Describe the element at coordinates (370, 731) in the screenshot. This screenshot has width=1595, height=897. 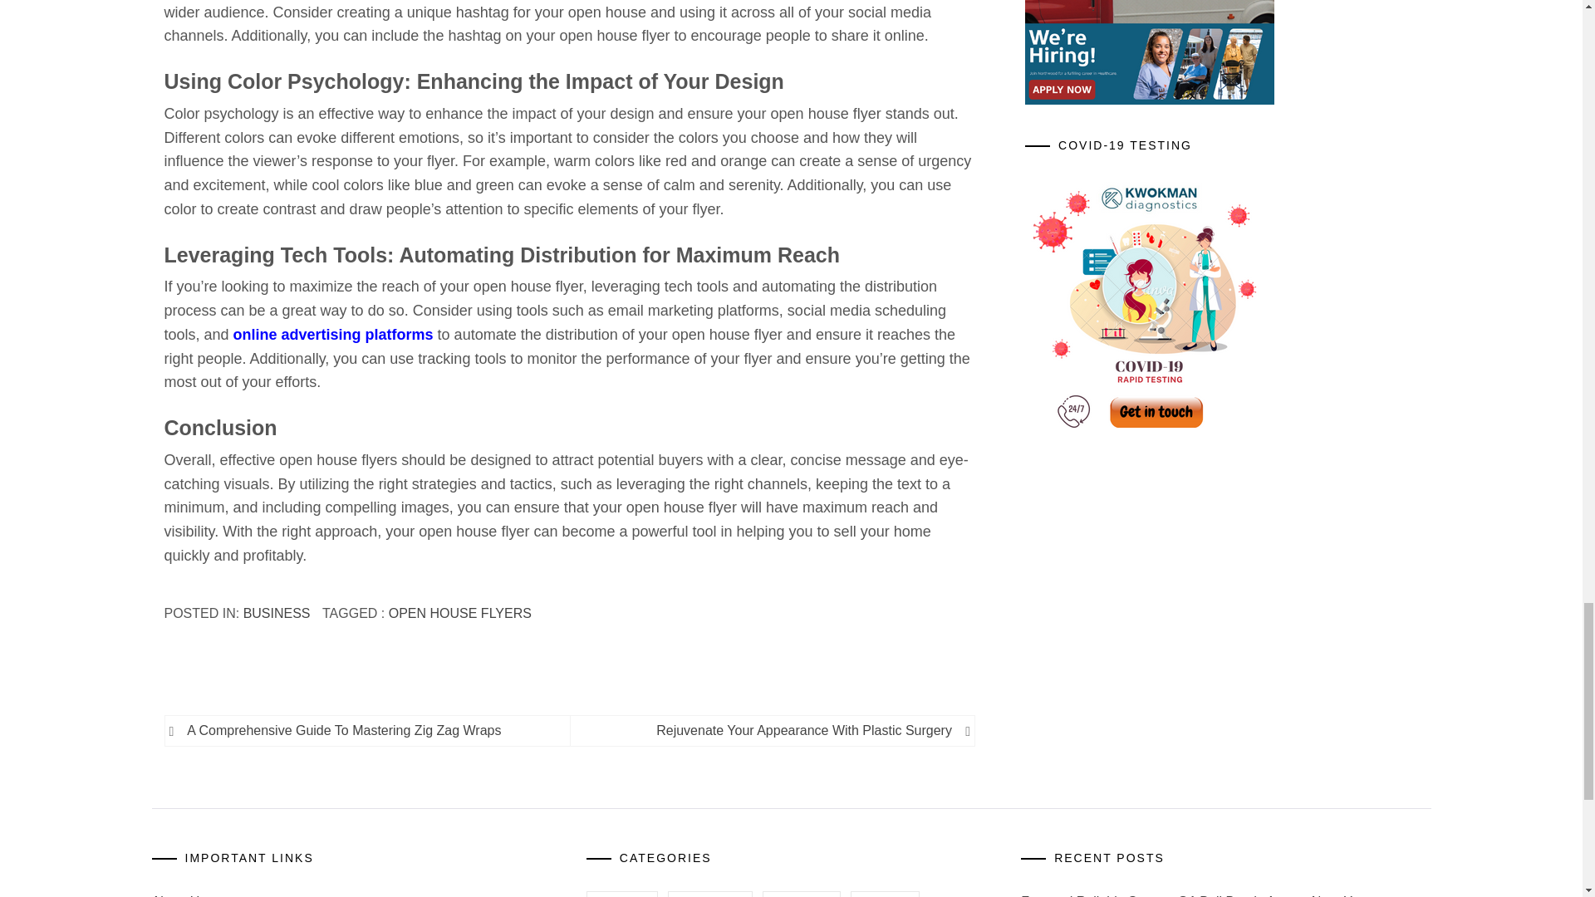
I see `A Comprehensive Guide To Mastering Zig Zag Wraps` at that location.